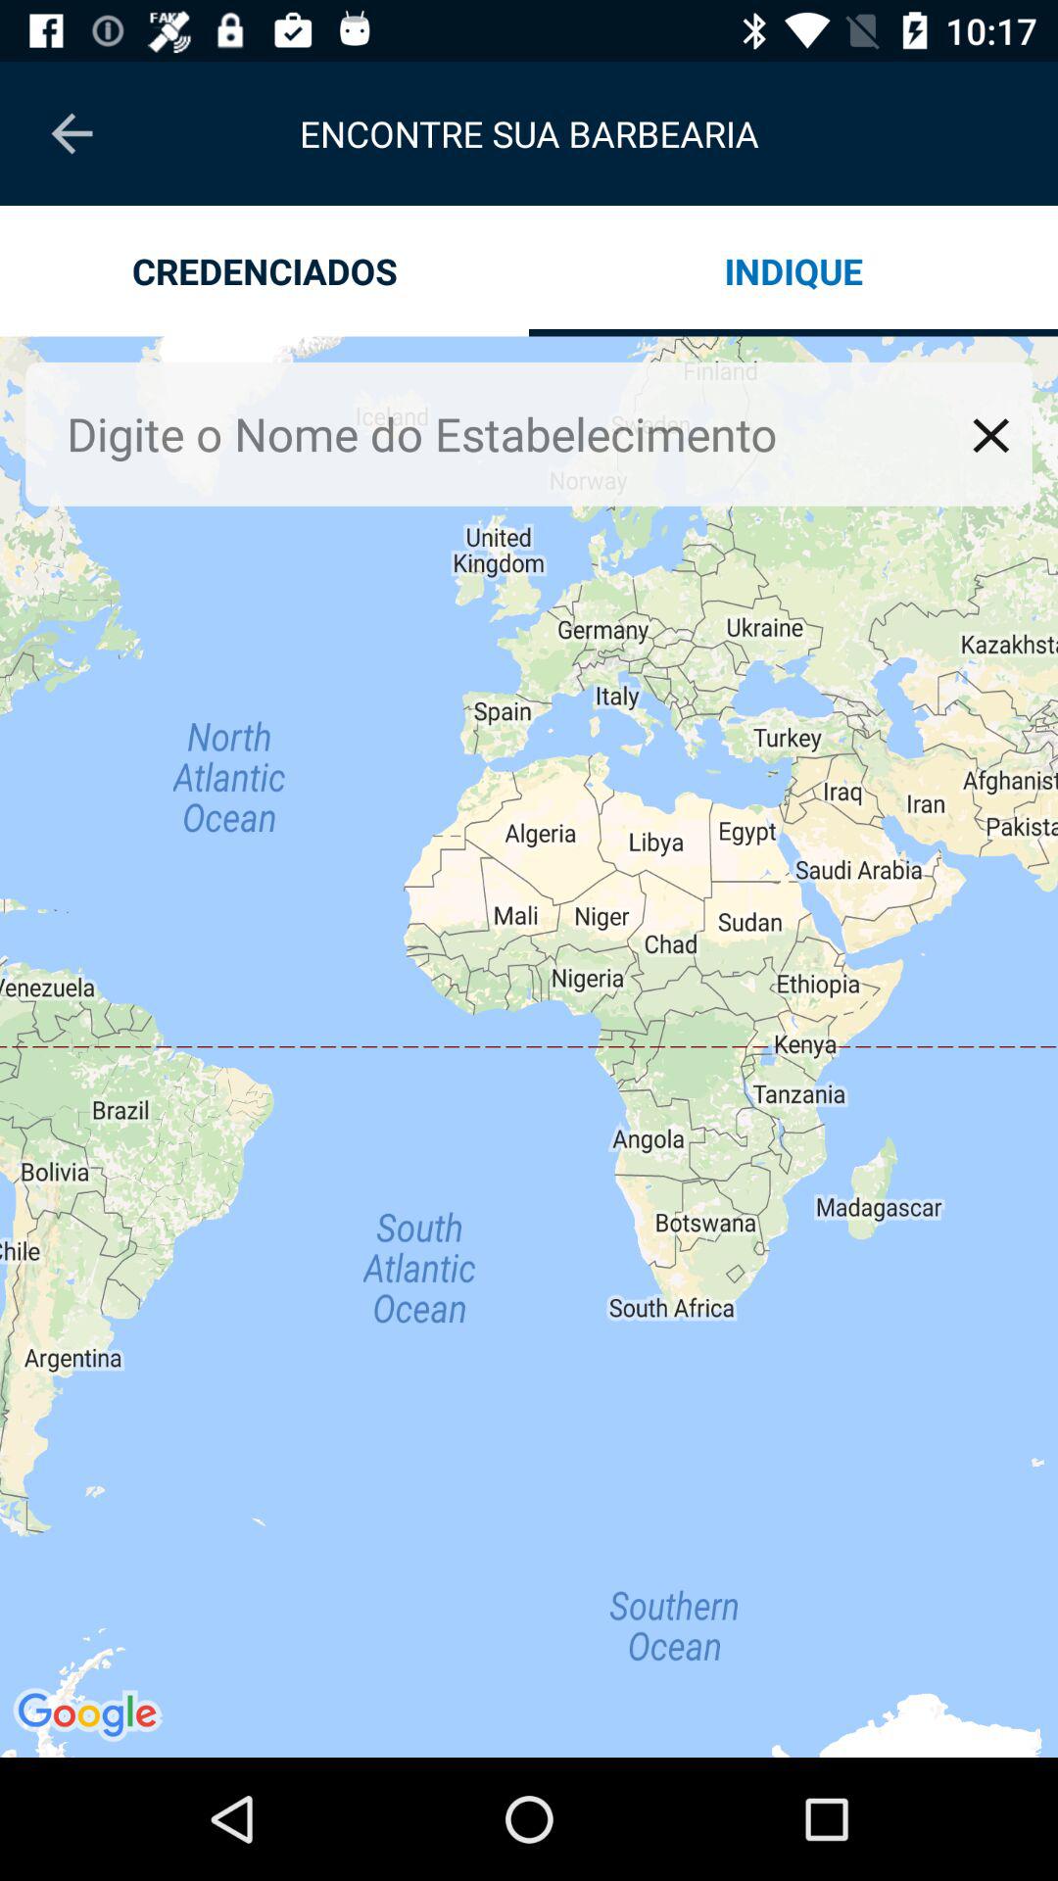 This screenshot has width=1058, height=1881. What do you see at coordinates (529, 1046) in the screenshot?
I see `click icon at the center` at bounding box center [529, 1046].